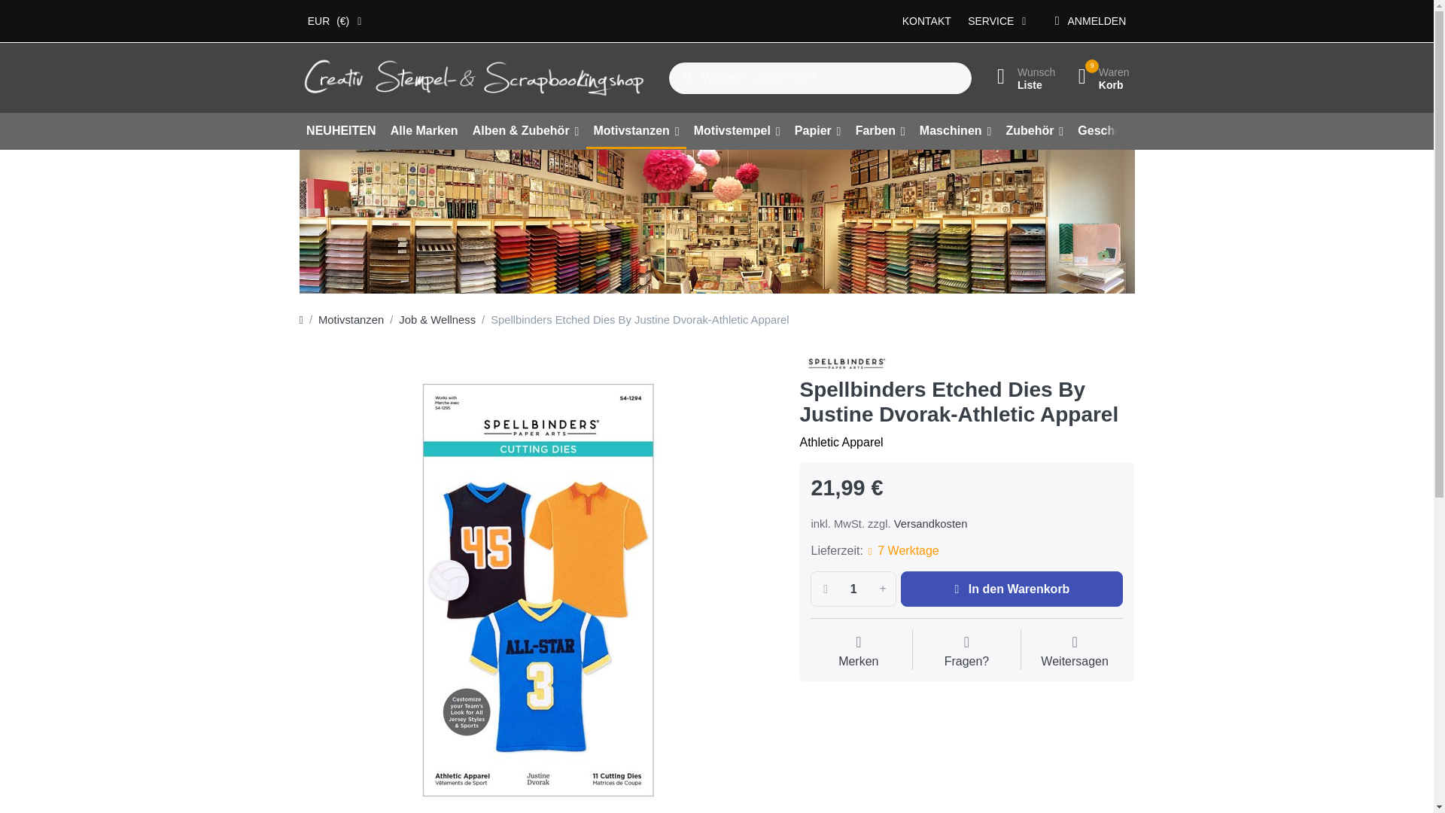  I want to click on Alle Produkte von SPELLBINDERS, so click(1099, 78).